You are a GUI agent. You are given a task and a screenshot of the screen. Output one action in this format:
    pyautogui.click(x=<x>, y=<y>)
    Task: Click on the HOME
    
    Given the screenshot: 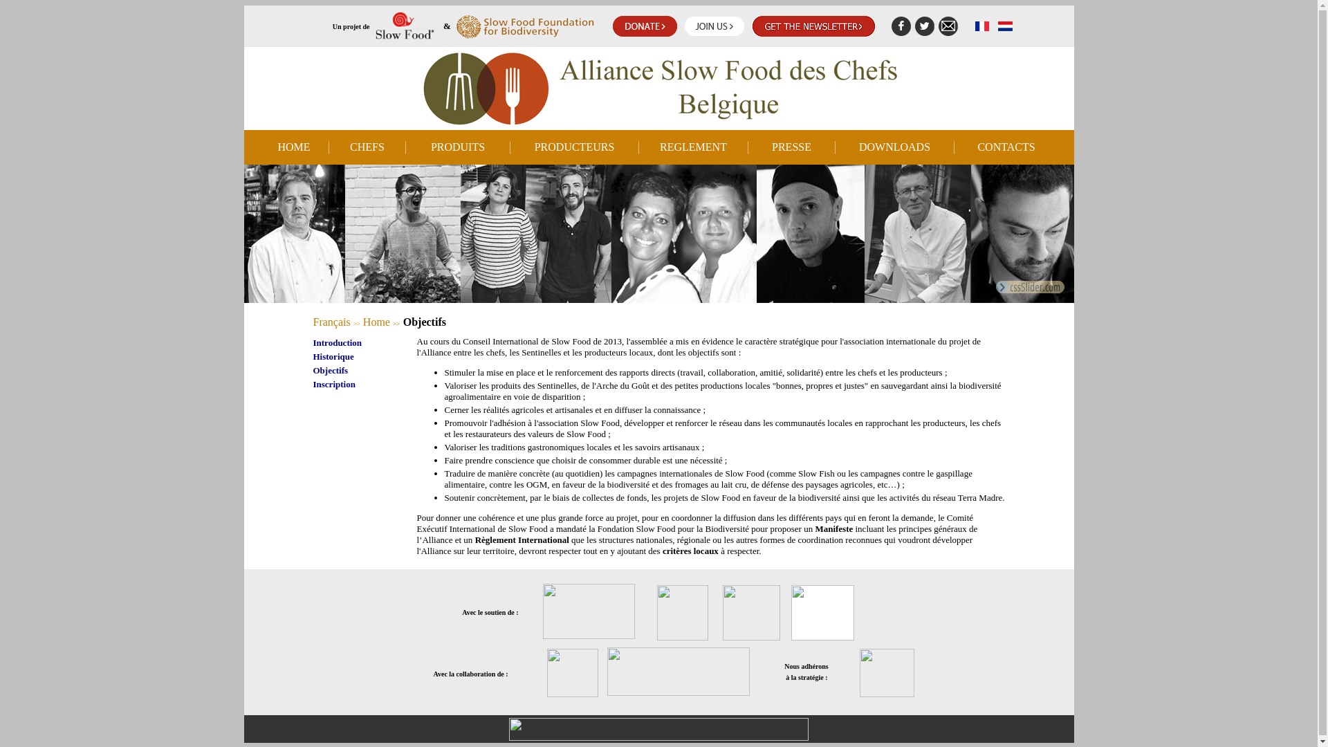 What is the action you would take?
    pyautogui.click(x=293, y=147)
    